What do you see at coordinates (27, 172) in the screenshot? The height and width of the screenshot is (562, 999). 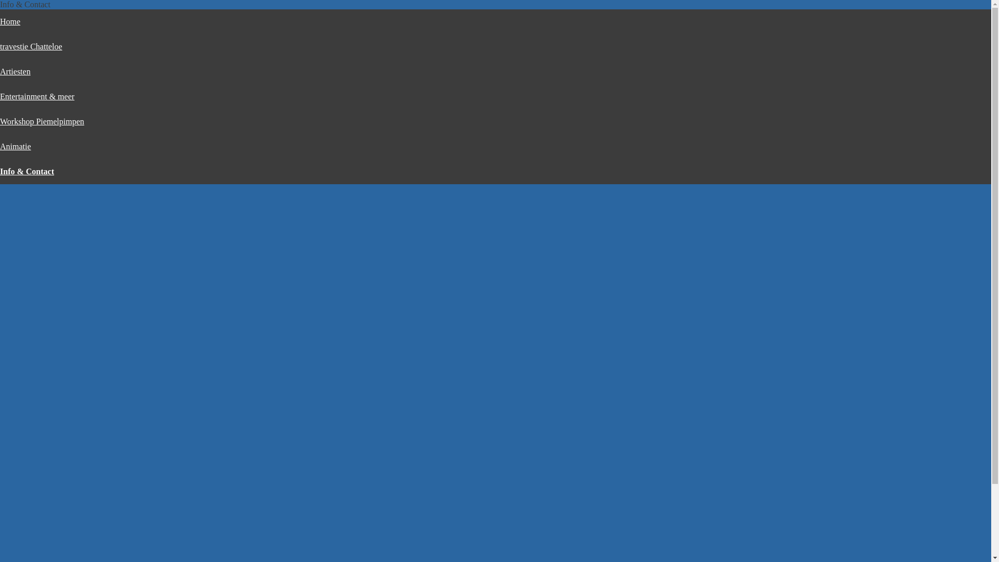 I see `Info & Contact` at bounding box center [27, 172].